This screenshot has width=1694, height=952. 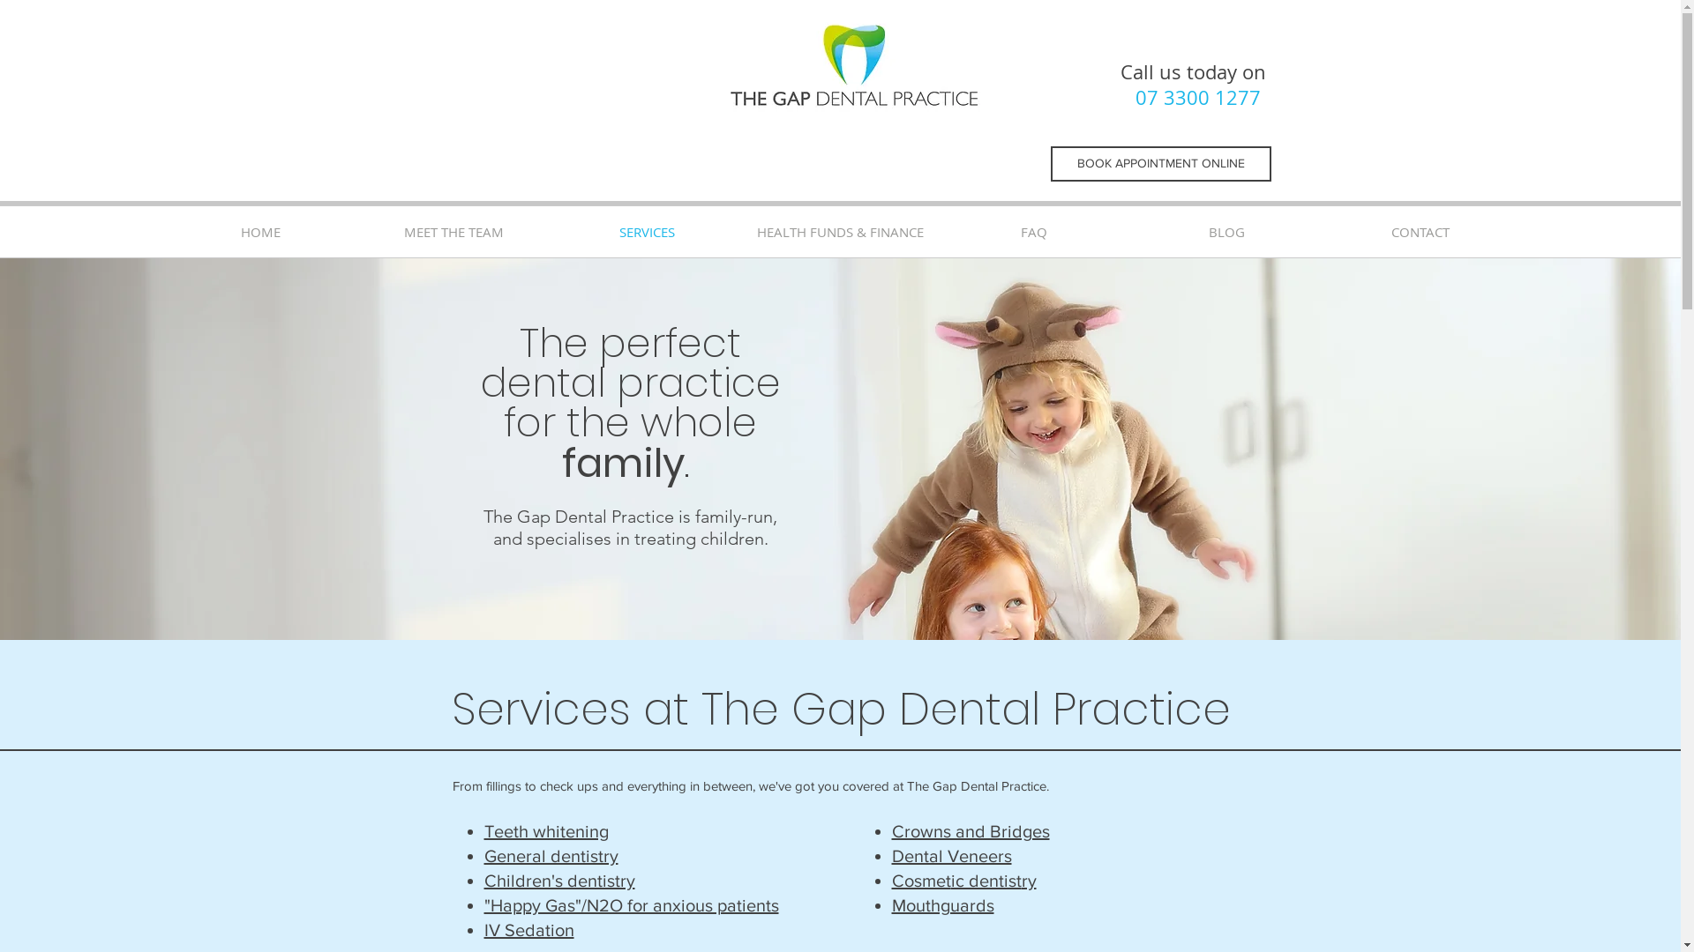 What do you see at coordinates (545, 831) in the screenshot?
I see `Teeth whitening` at bounding box center [545, 831].